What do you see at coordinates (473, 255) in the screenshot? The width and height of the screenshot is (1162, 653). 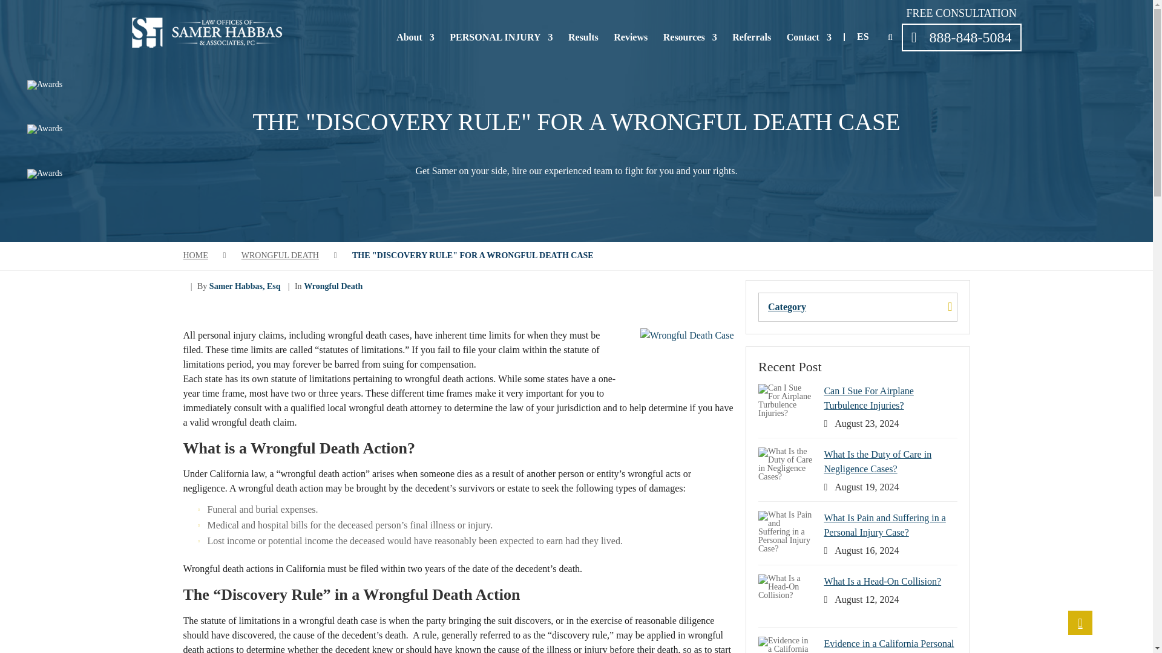 I see `The "Discovery Rule" for a Wrongful Death Case` at bounding box center [473, 255].